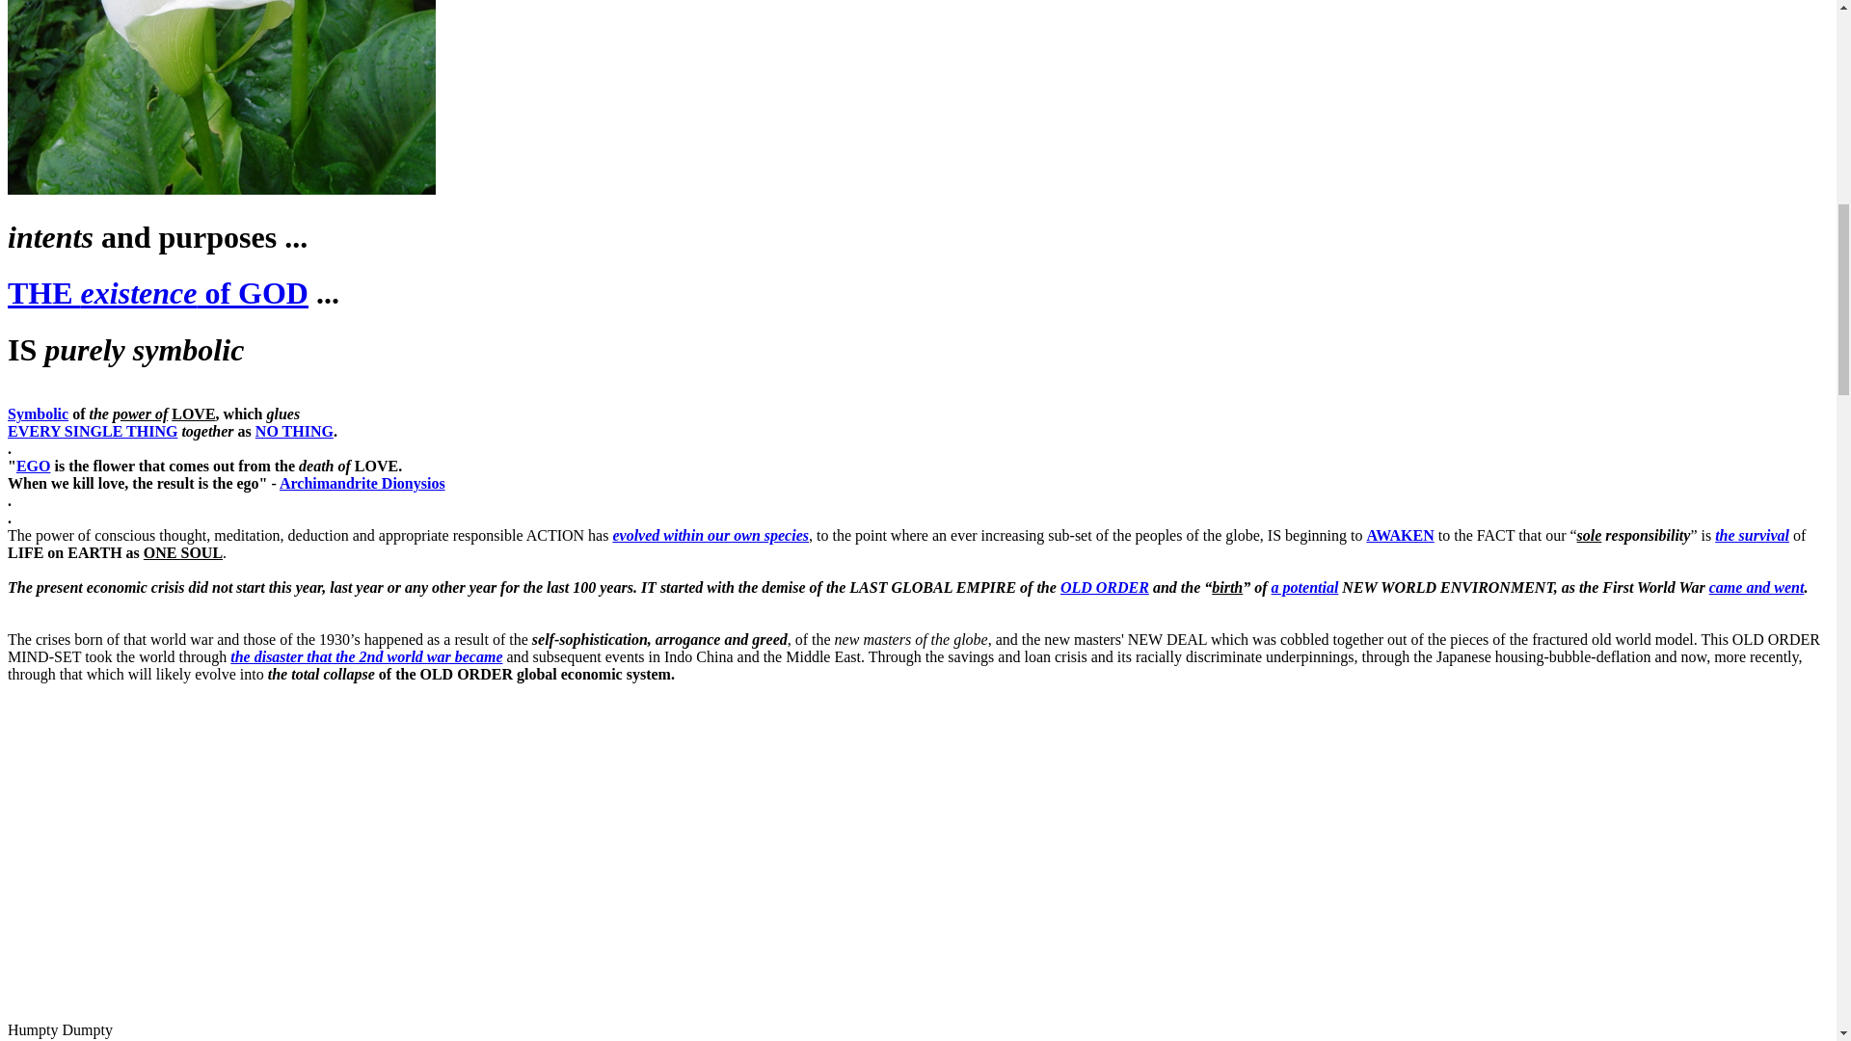 The width and height of the screenshot is (1851, 1041). Describe the element at coordinates (711, 534) in the screenshot. I see `evolved within our own species` at that location.